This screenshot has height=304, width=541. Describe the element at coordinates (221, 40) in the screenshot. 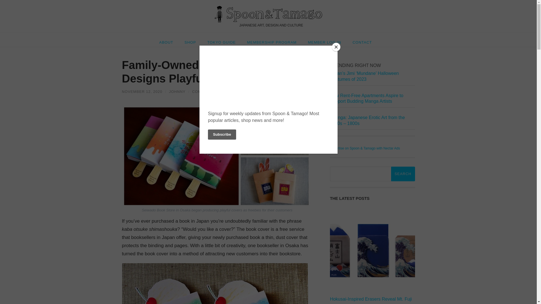

I see `TOKYO GUIDE` at that location.